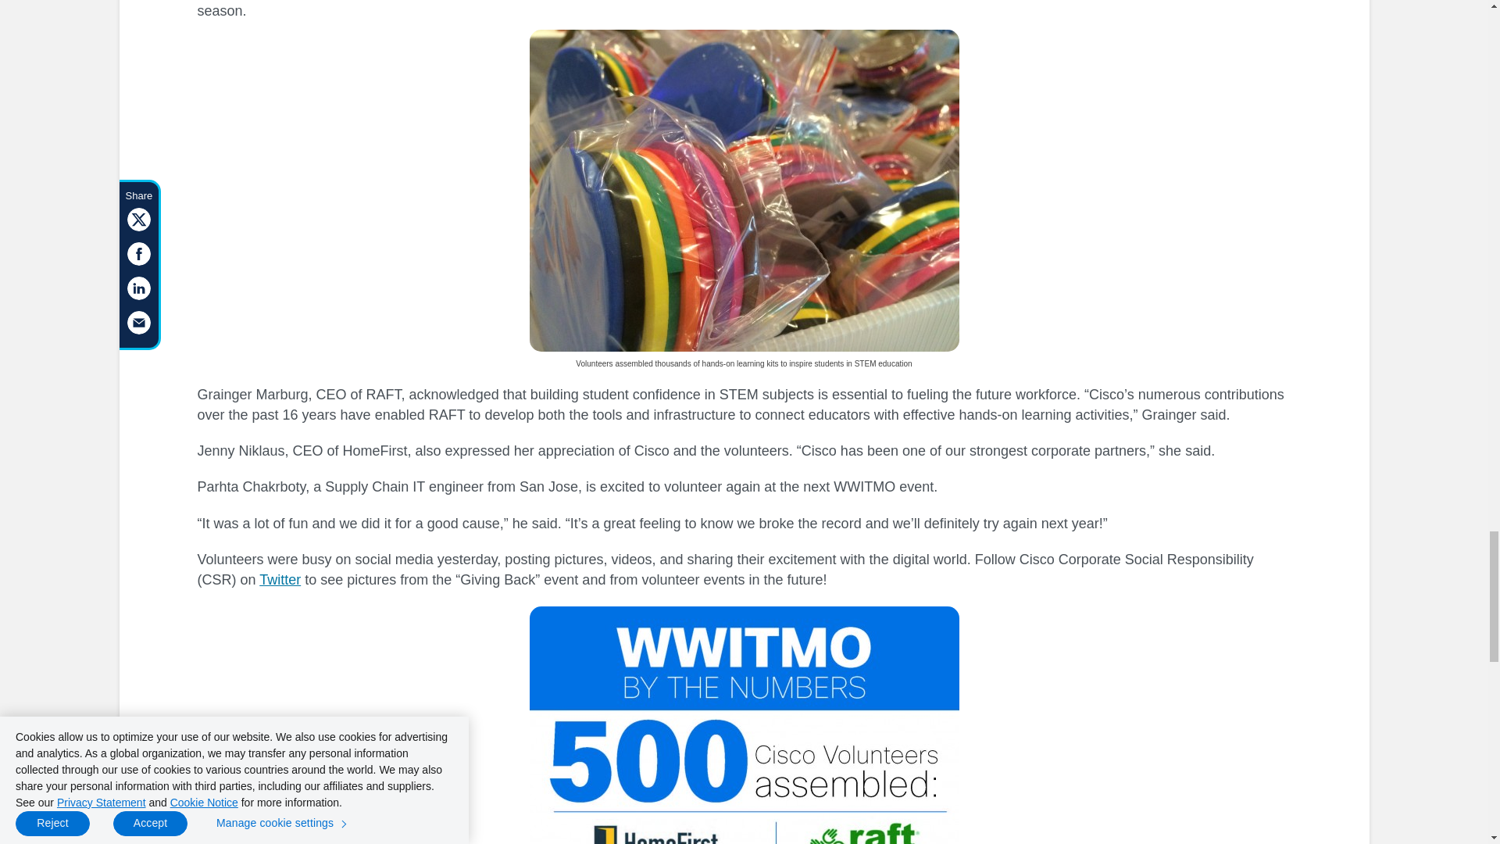 Image resolution: width=1500 pixels, height=844 pixels. Describe the element at coordinates (280, 580) in the screenshot. I see `Twitter` at that location.